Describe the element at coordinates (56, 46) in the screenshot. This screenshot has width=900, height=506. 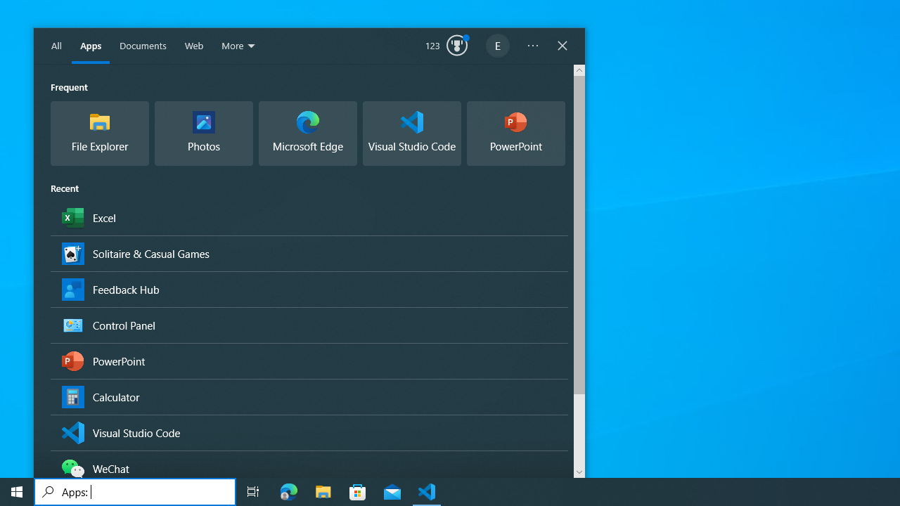
I see `All` at that location.